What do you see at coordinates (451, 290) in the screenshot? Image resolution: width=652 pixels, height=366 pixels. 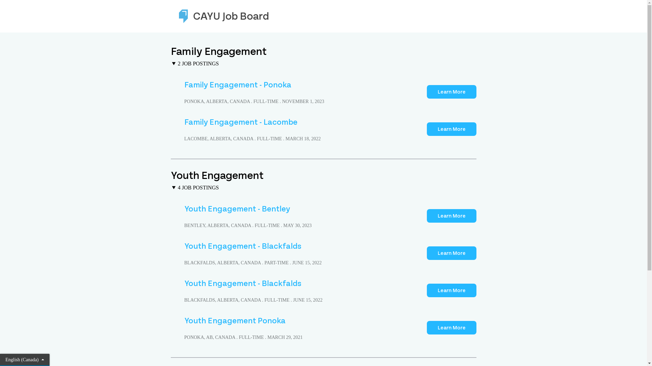 I see `Learn More` at bounding box center [451, 290].